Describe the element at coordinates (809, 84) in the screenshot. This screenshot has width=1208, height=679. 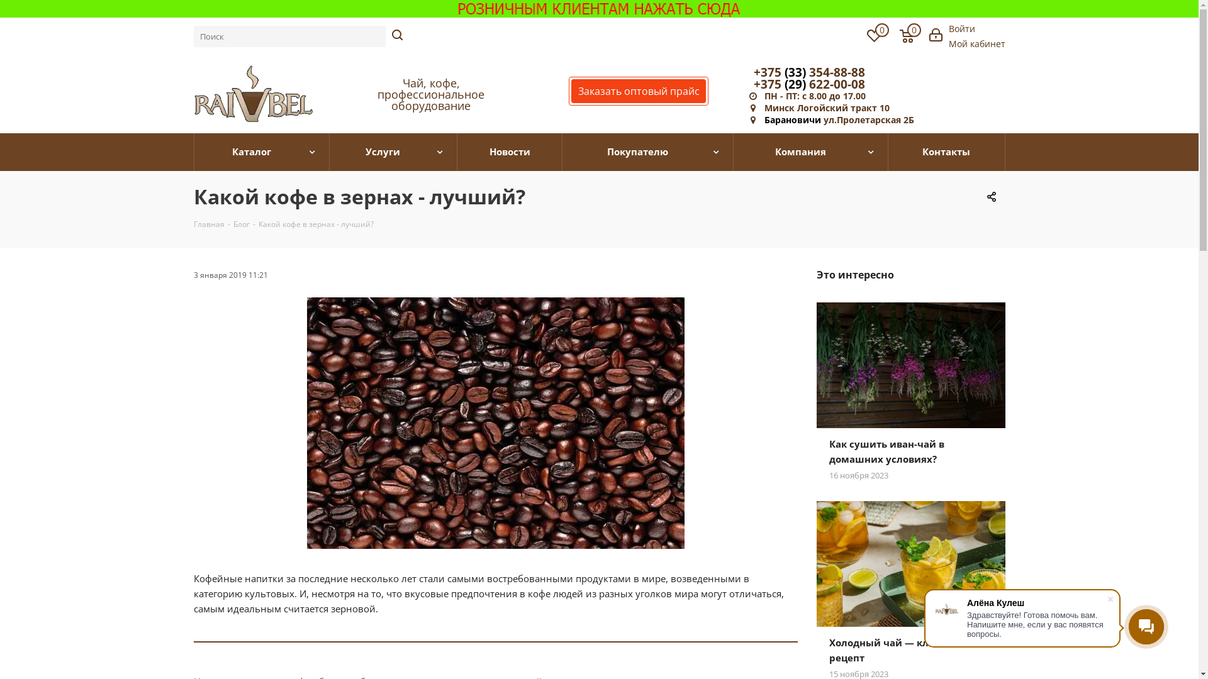
I see `+375 (29) 622-00-08` at that location.